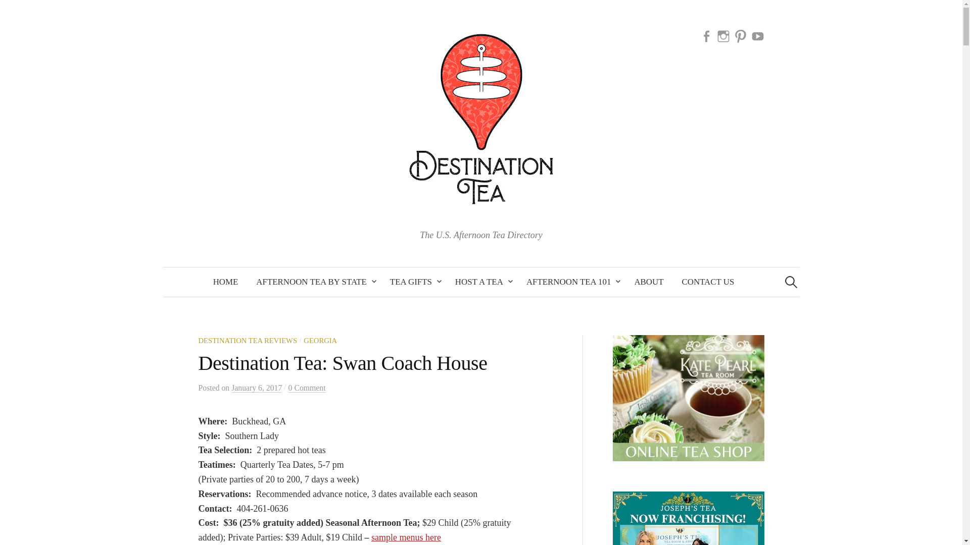 The height and width of the screenshot is (545, 970). I want to click on Destination Tea on YouTube, so click(757, 35).